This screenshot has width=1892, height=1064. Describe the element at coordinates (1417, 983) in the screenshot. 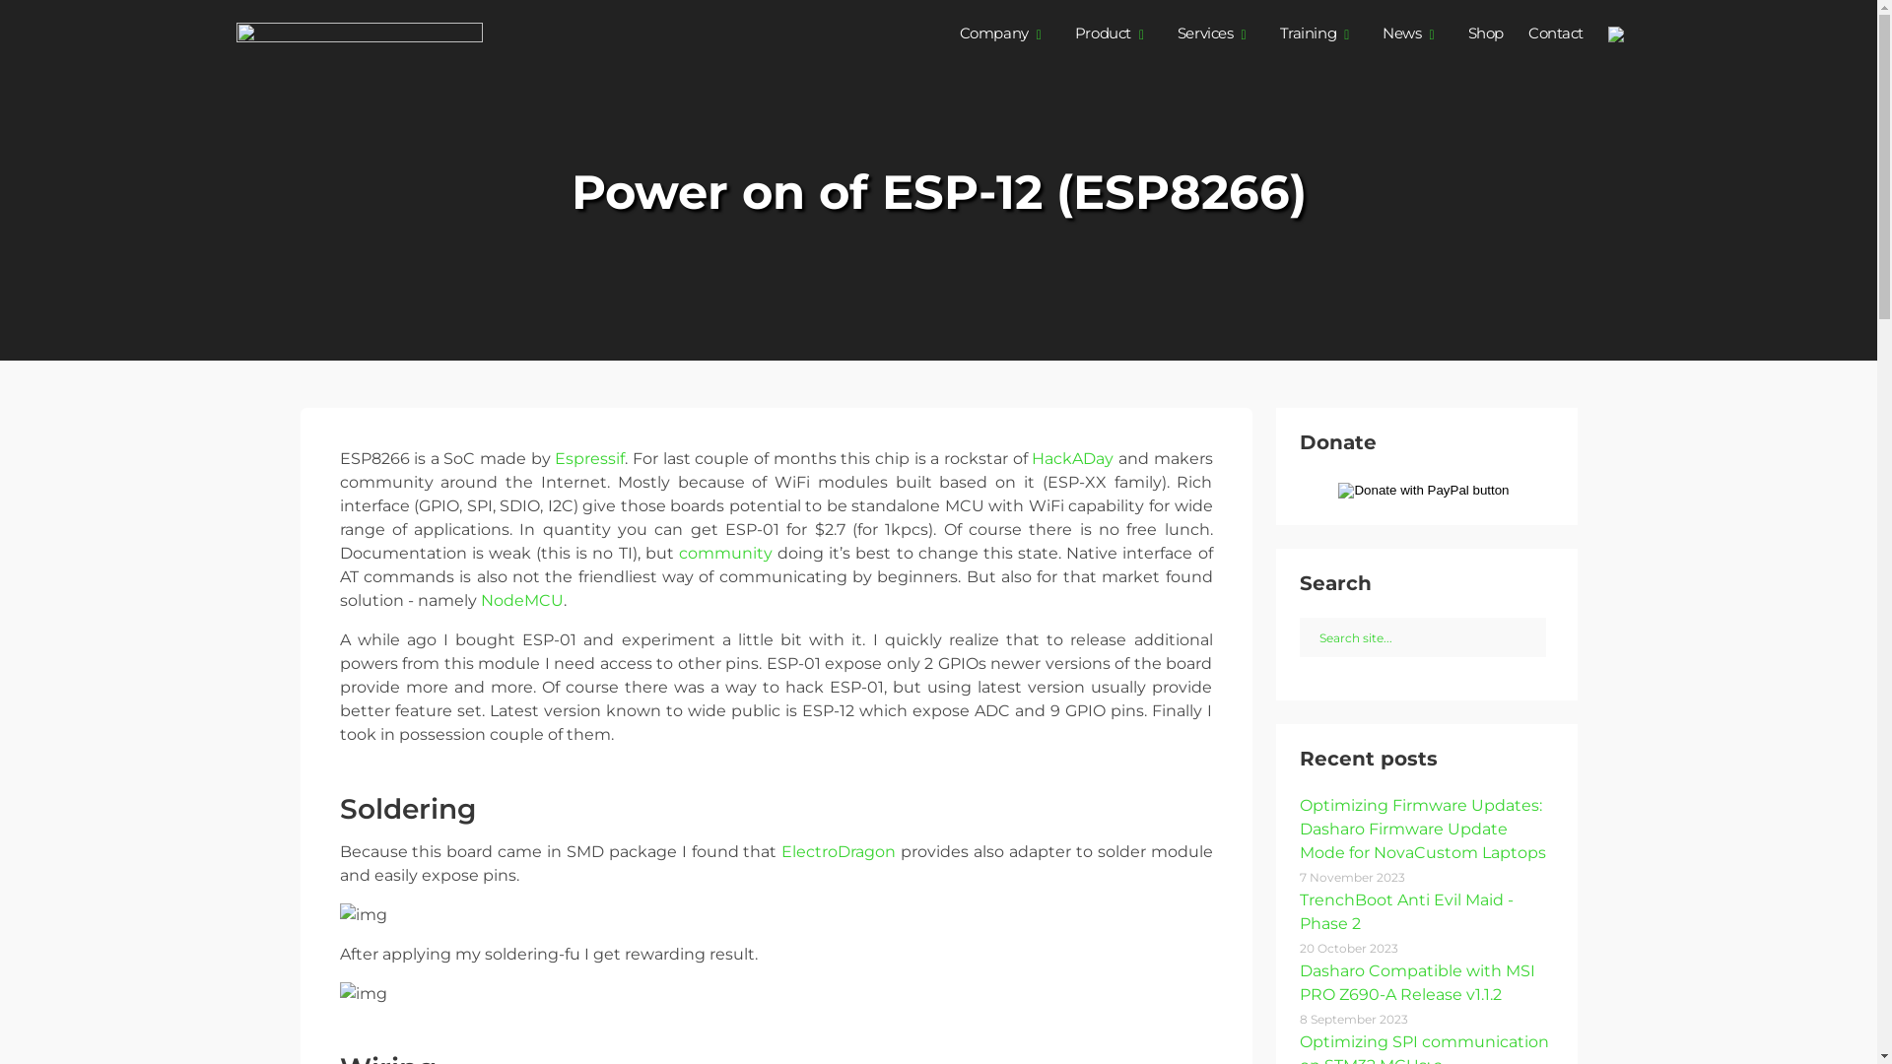

I see `Dasharo Compatible with MSI PRO Z690-A Release v1.1.2` at that location.